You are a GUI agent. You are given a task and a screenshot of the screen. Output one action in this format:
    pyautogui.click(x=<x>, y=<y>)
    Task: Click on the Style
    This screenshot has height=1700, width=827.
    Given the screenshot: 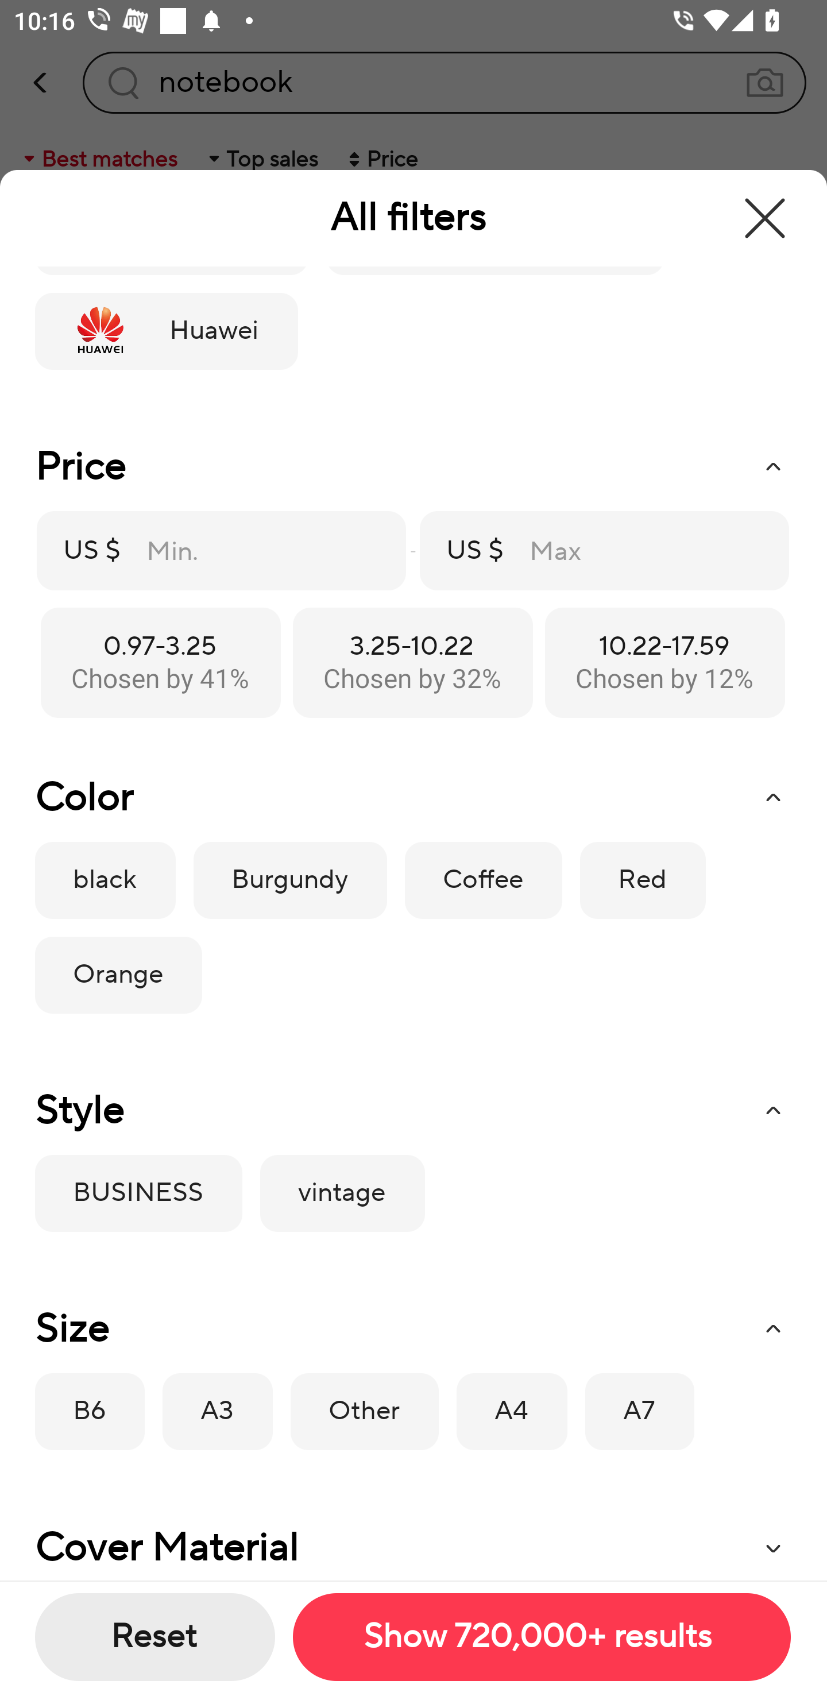 What is the action you would take?
    pyautogui.click(x=413, y=1111)
    